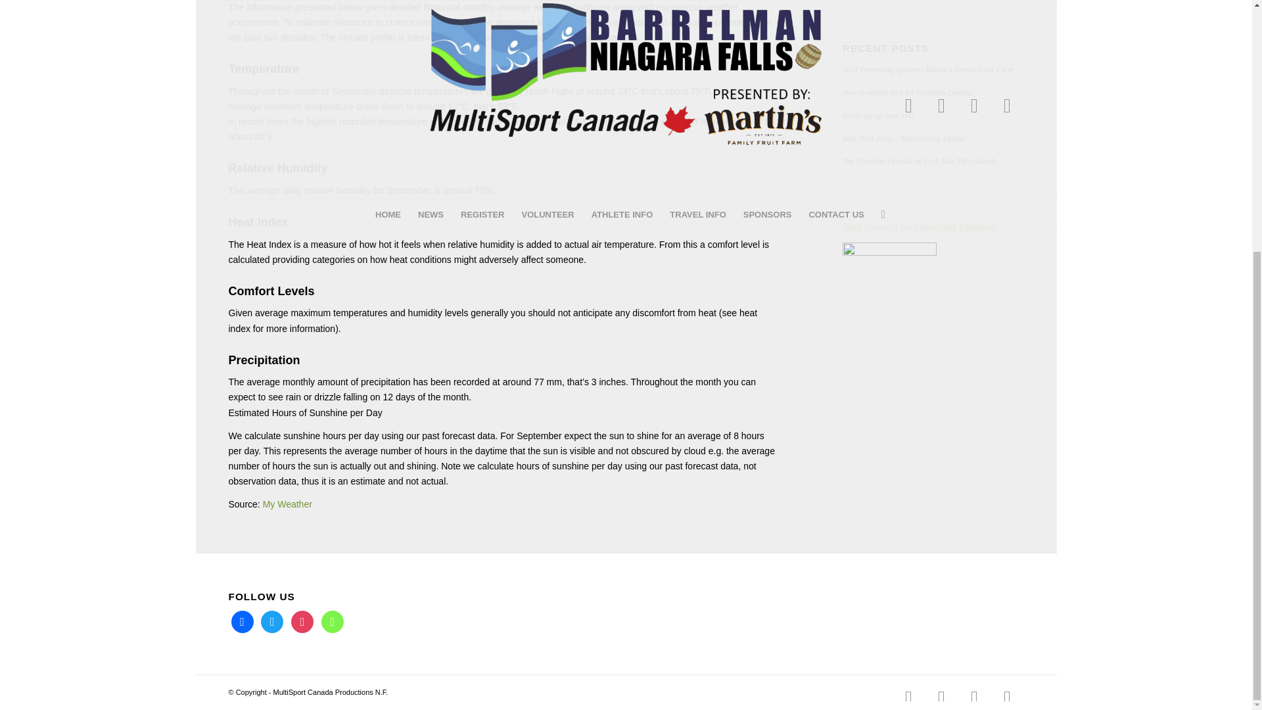  Describe the element at coordinates (272, 621) in the screenshot. I see `X` at that location.